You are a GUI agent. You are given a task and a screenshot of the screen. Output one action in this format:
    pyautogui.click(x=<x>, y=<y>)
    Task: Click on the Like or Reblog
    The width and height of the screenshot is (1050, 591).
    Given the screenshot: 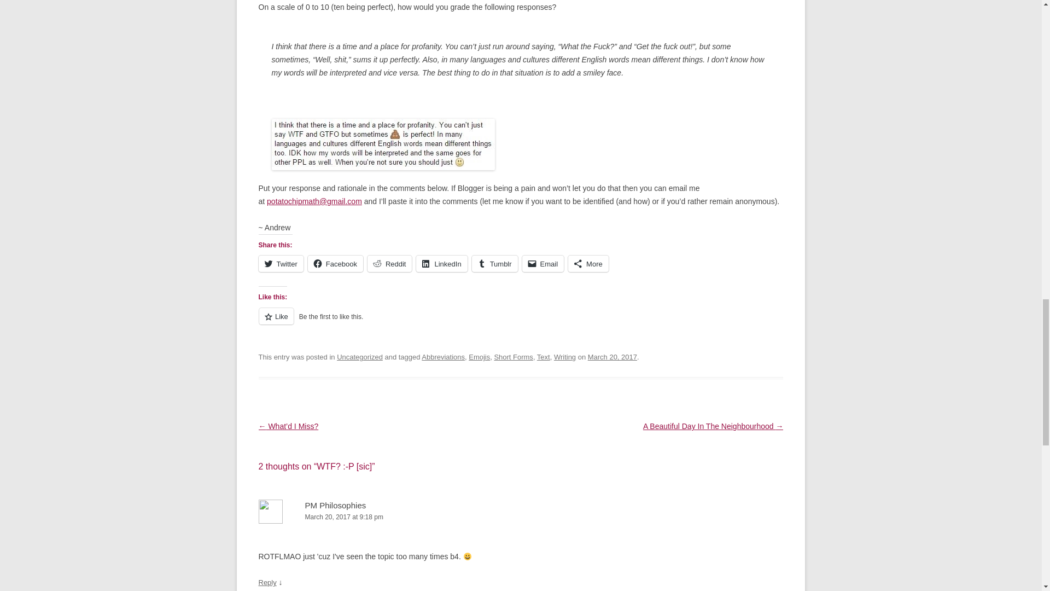 What is the action you would take?
    pyautogui.click(x=521, y=322)
    